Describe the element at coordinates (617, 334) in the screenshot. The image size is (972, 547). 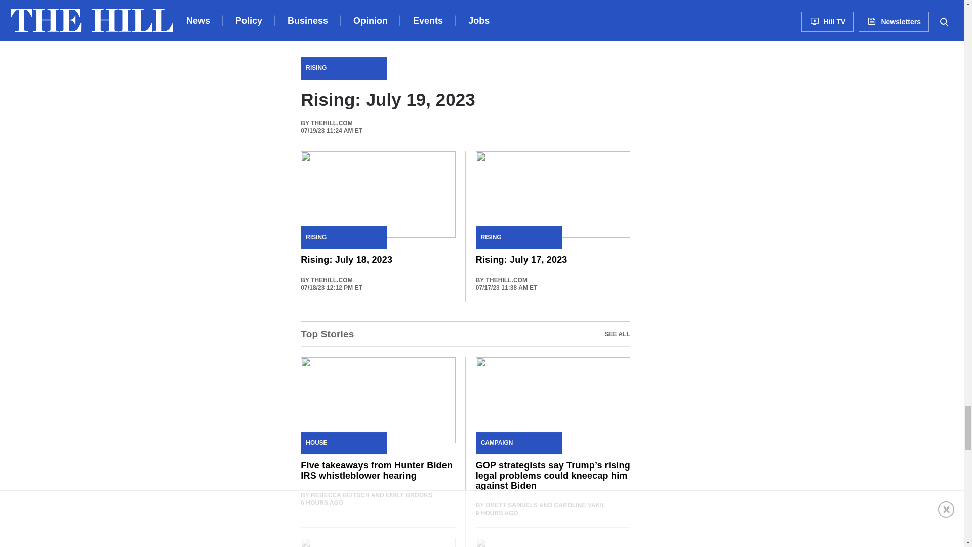
I see `SEE ALL` at that location.